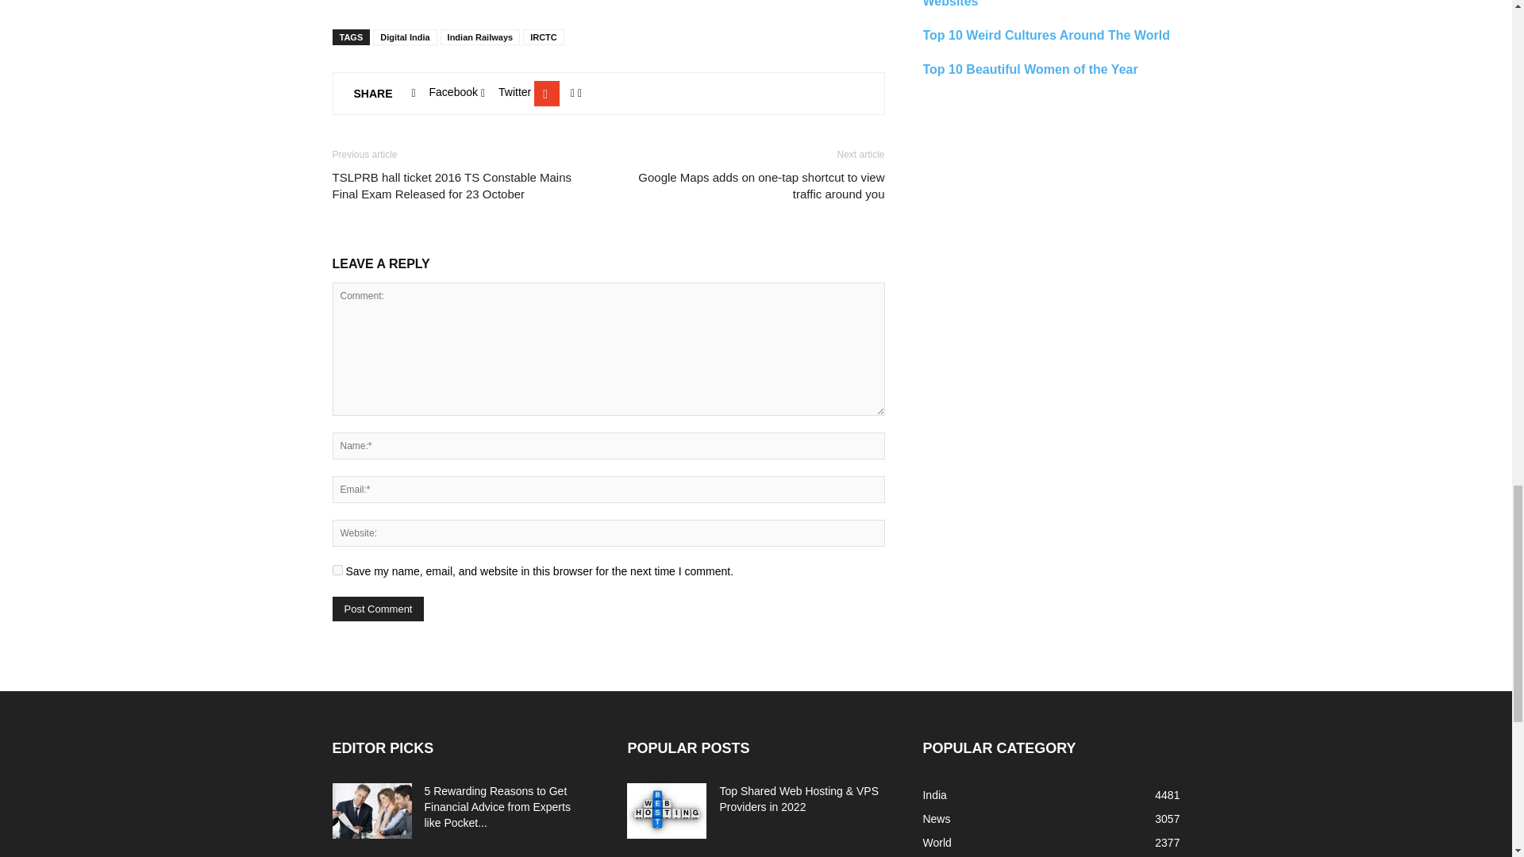 This screenshot has width=1524, height=857. Describe the element at coordinates (337, 570) in the screenshot. I see `yes` at that location.